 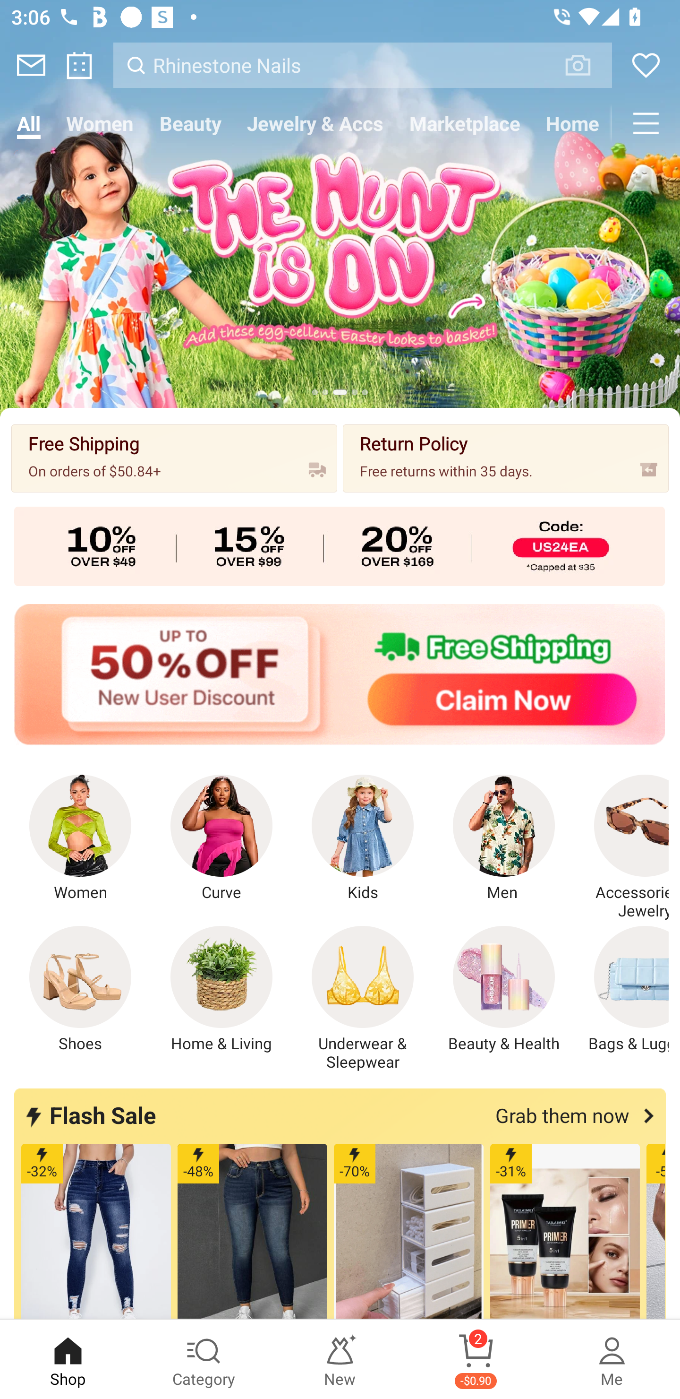 I want to click on Men , so click(x=504, y=838).